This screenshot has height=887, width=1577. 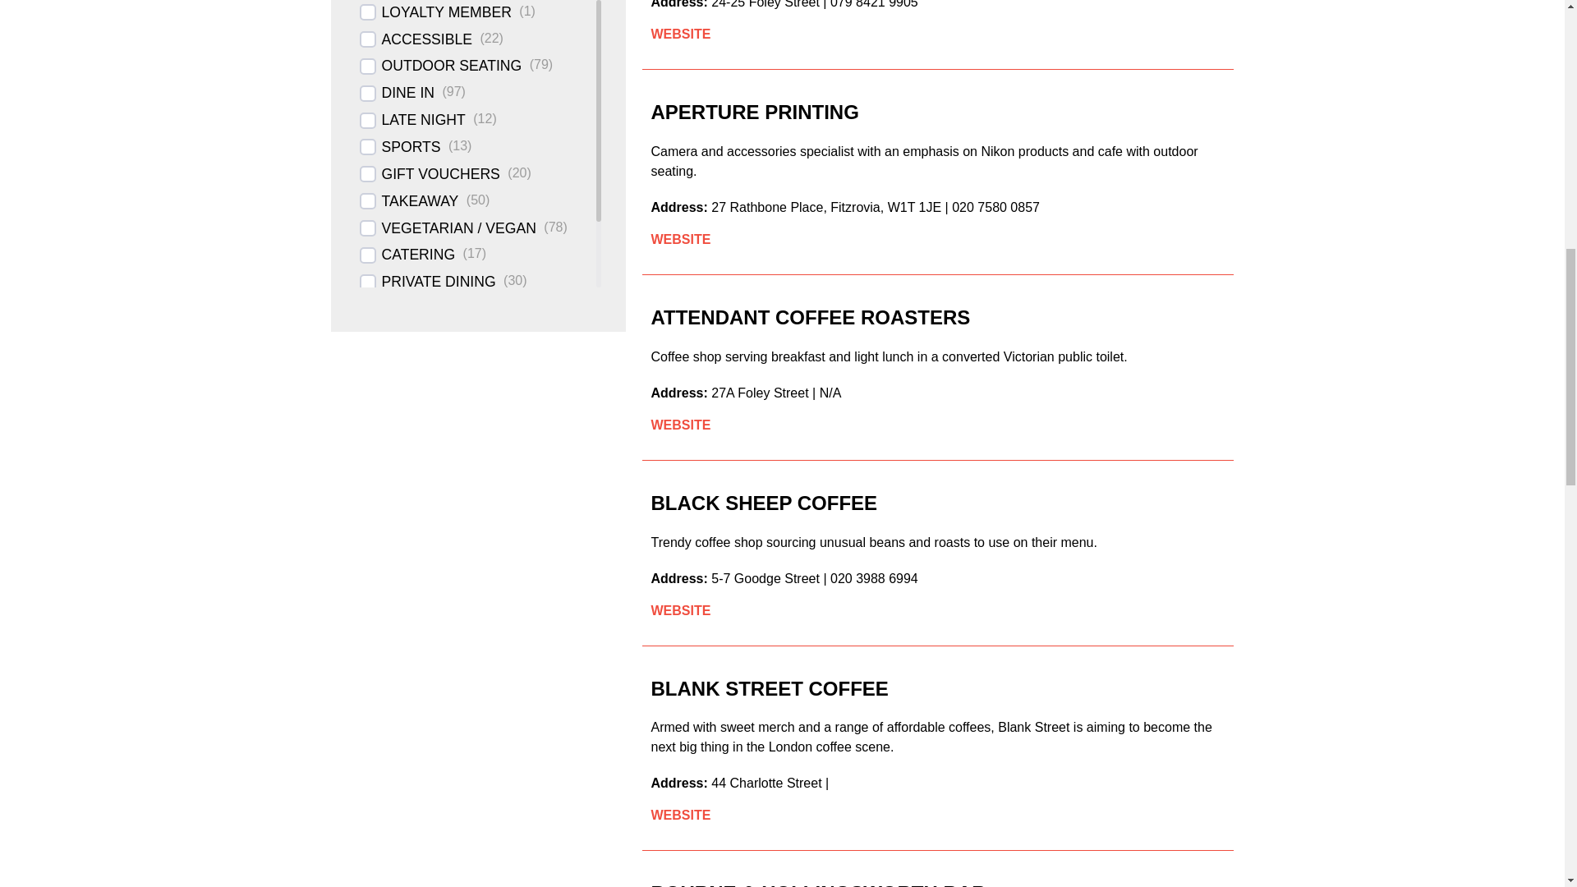 I want to click on 27 Rathbone Place, Fitzrovia, W1T 1JE, so click(x=826, y=207).